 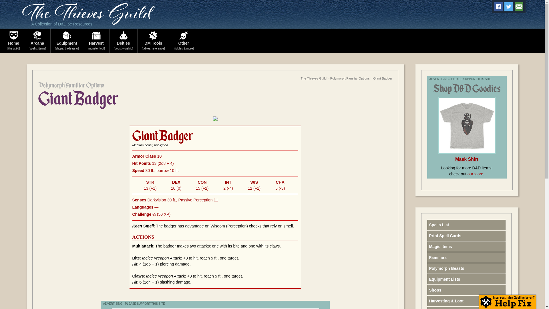 What do you see at coordinates (67, 41) in the screenshot?
I see `Equipment
[shops, trade gear]` at bounding box center [67, 41].